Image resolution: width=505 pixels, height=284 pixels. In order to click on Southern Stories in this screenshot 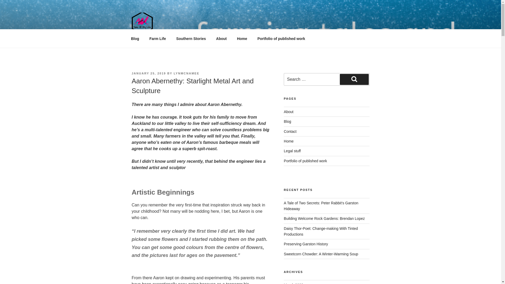, I will do `click(191, 38)`.